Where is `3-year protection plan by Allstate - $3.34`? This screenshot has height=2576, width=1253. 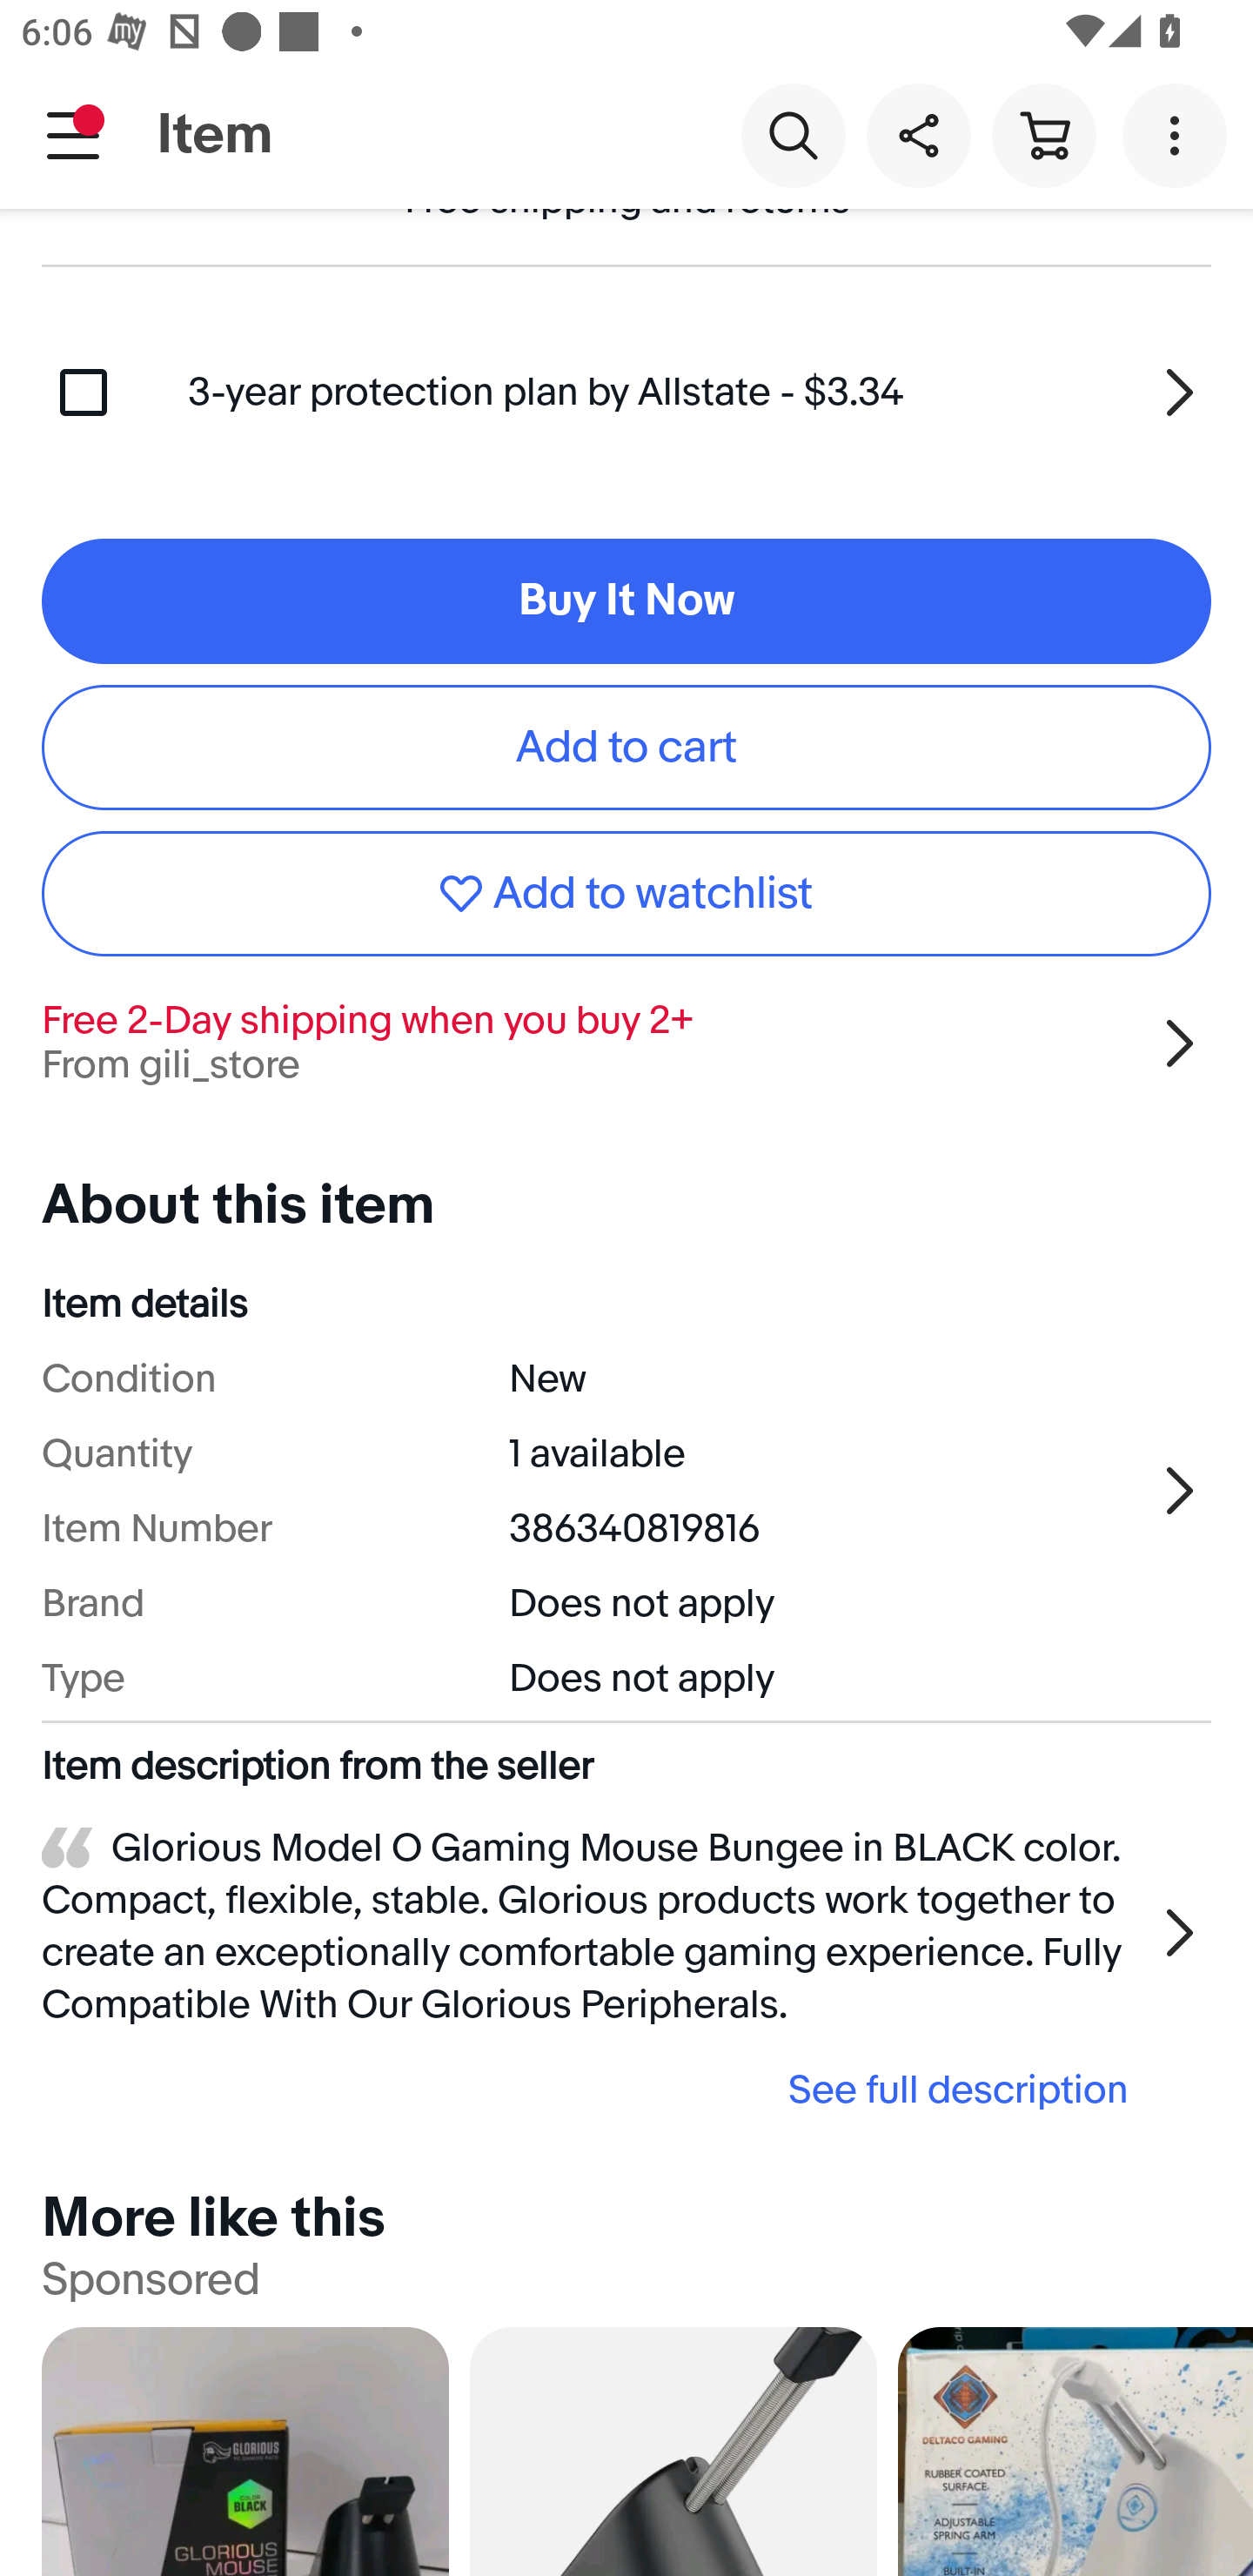
3-year protection plan by Allstate - $3.34 is located at coordinates (700, 392).